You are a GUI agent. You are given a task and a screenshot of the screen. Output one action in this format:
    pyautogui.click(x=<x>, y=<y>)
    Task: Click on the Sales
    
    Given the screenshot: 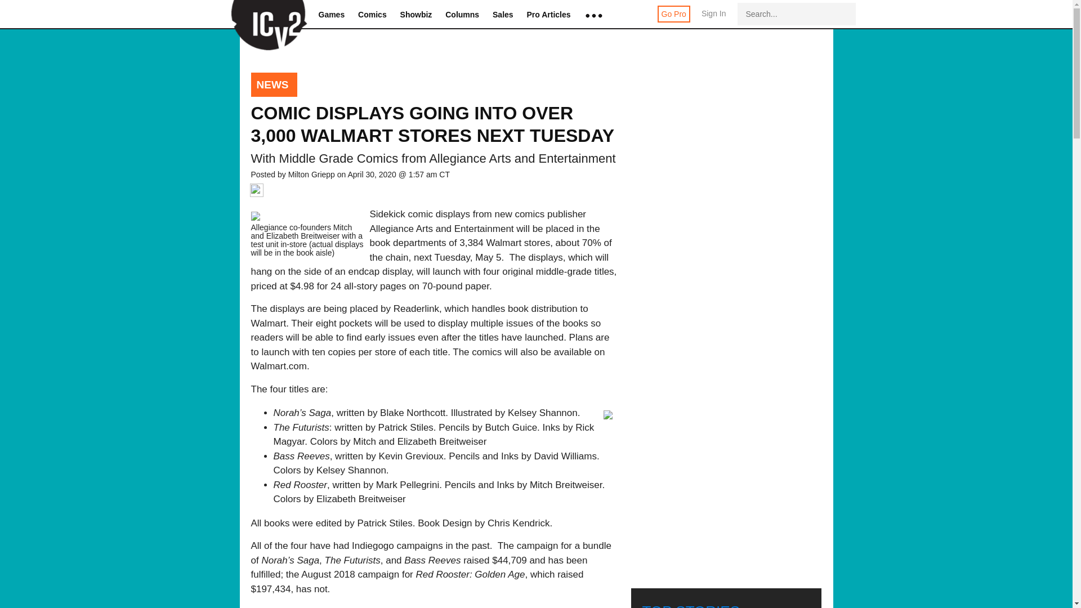 What is the action you would take?
    pyautogui.click(x=503, y=15)
    